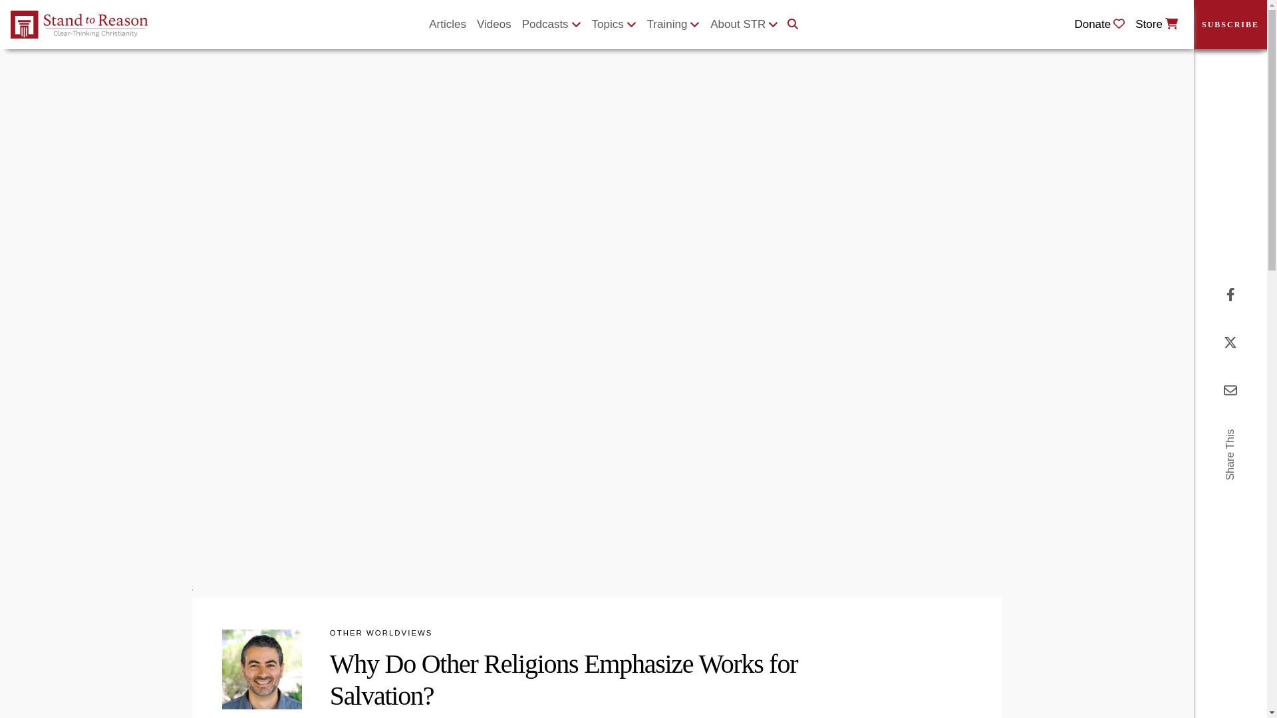  What do you see at coordinates (447, 25) in the screenshot?
I see `Articles` at bounding box center [447, 25].